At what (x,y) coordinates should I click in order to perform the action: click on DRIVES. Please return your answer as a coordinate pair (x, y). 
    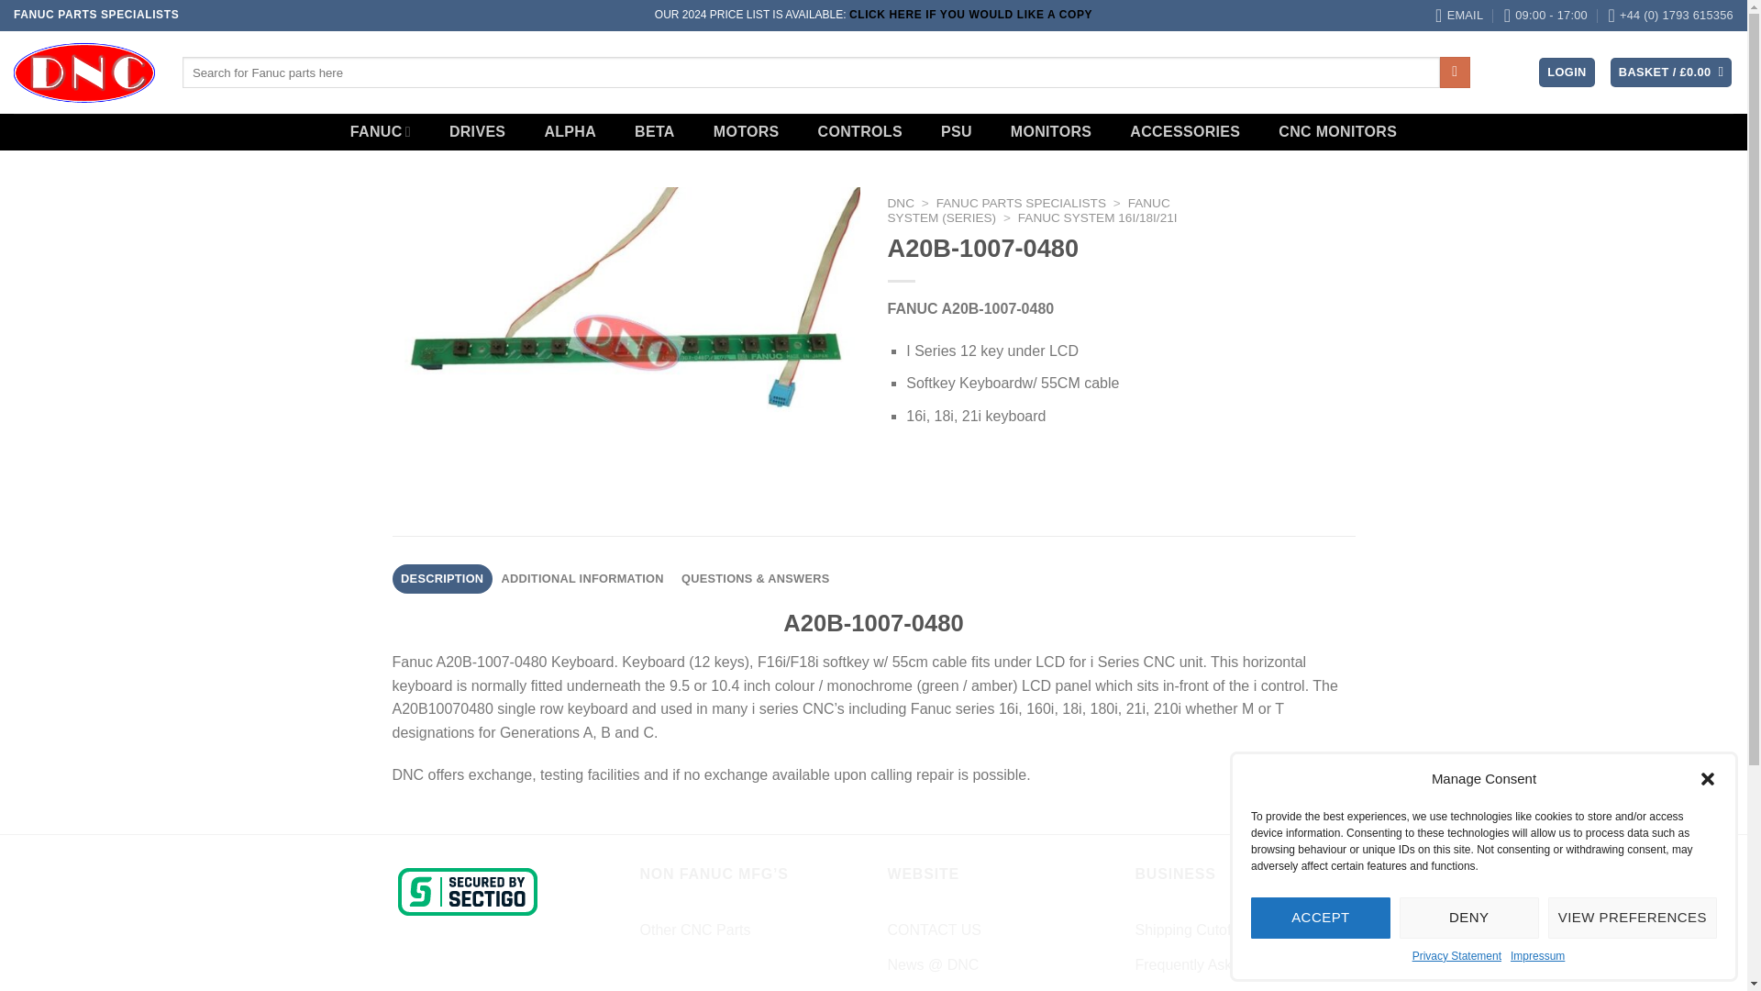
    Looking at the image, I should click on (478, 132).